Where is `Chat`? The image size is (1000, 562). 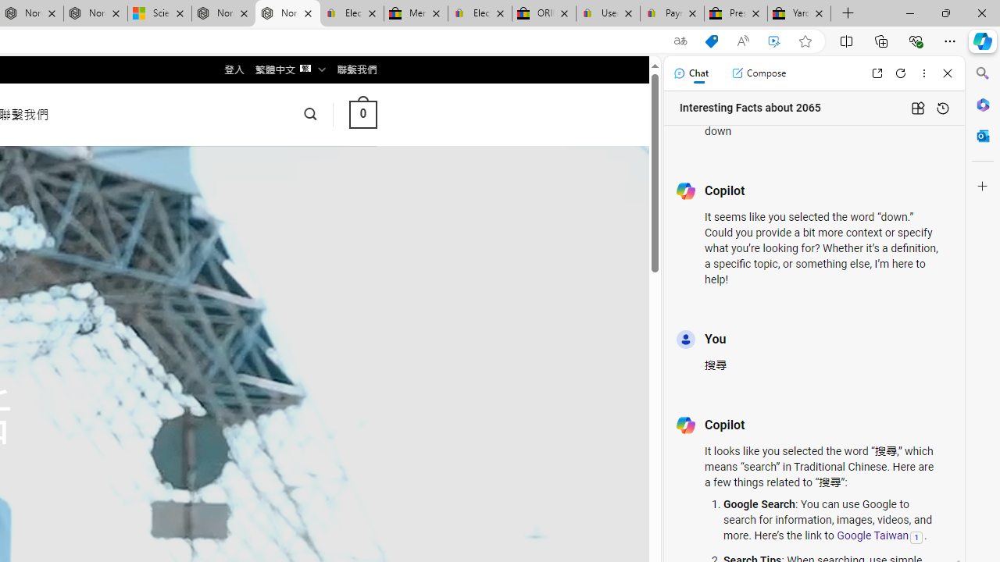
Chat is located at coordinates (691, 73).